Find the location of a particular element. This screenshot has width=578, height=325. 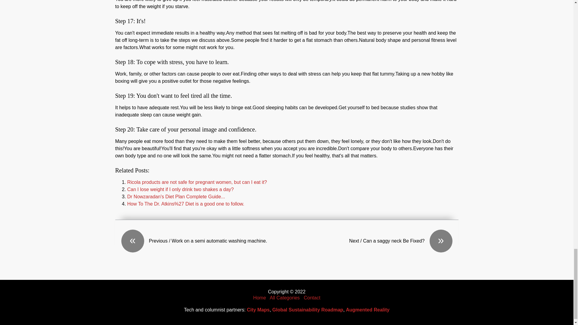

Augmented Reality is located at coordinates (368, 309).